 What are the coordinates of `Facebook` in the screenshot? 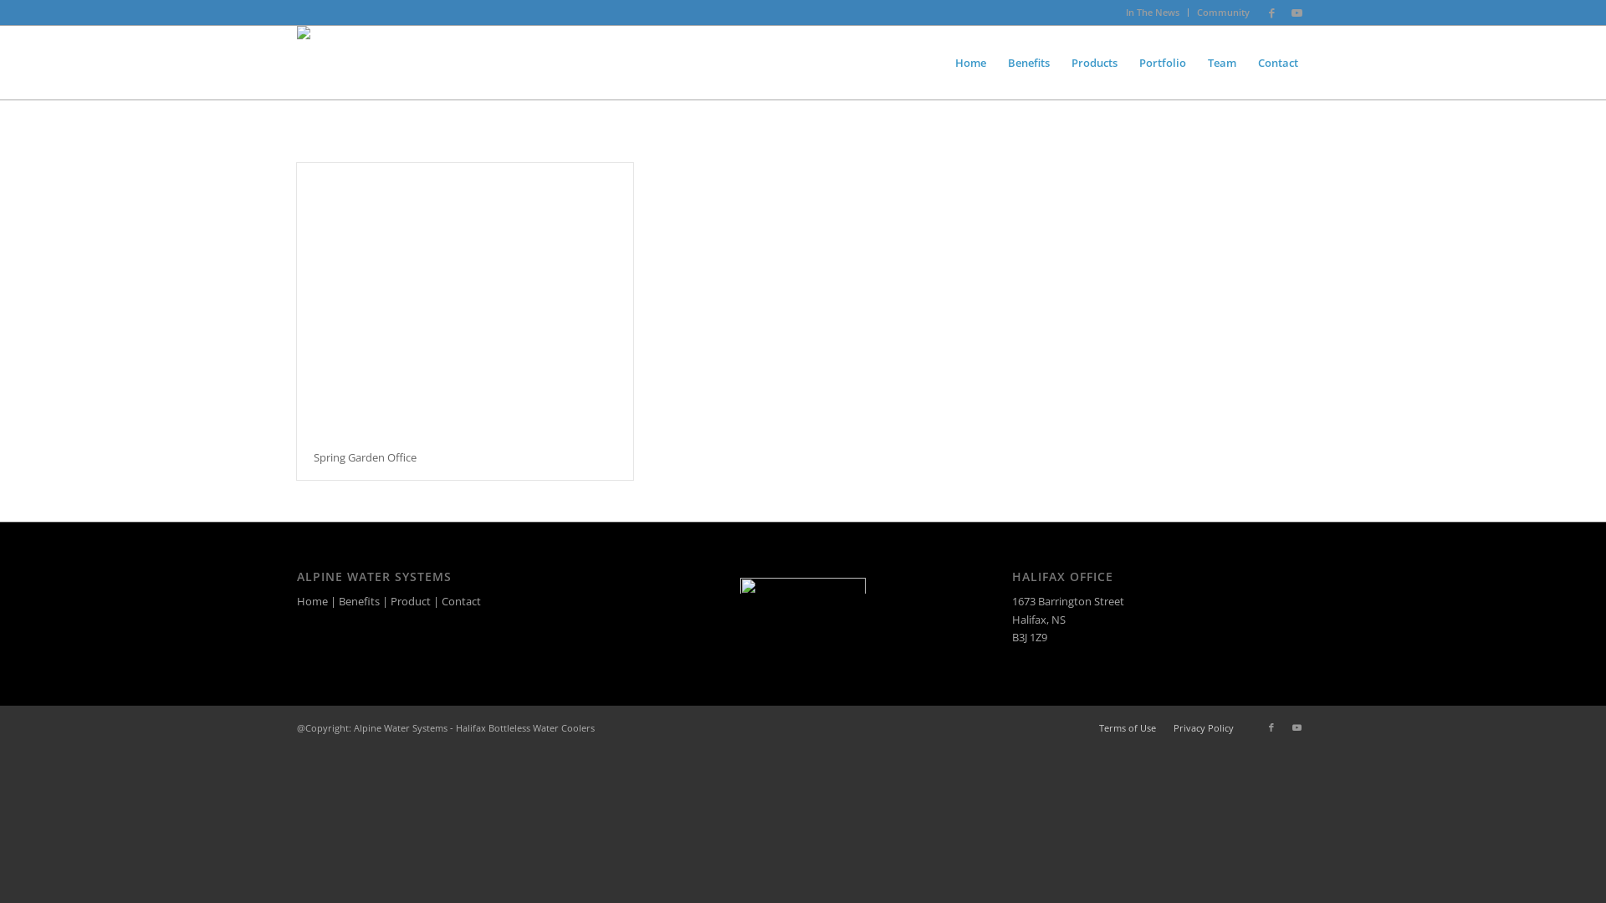 It's located at (1271, 13).